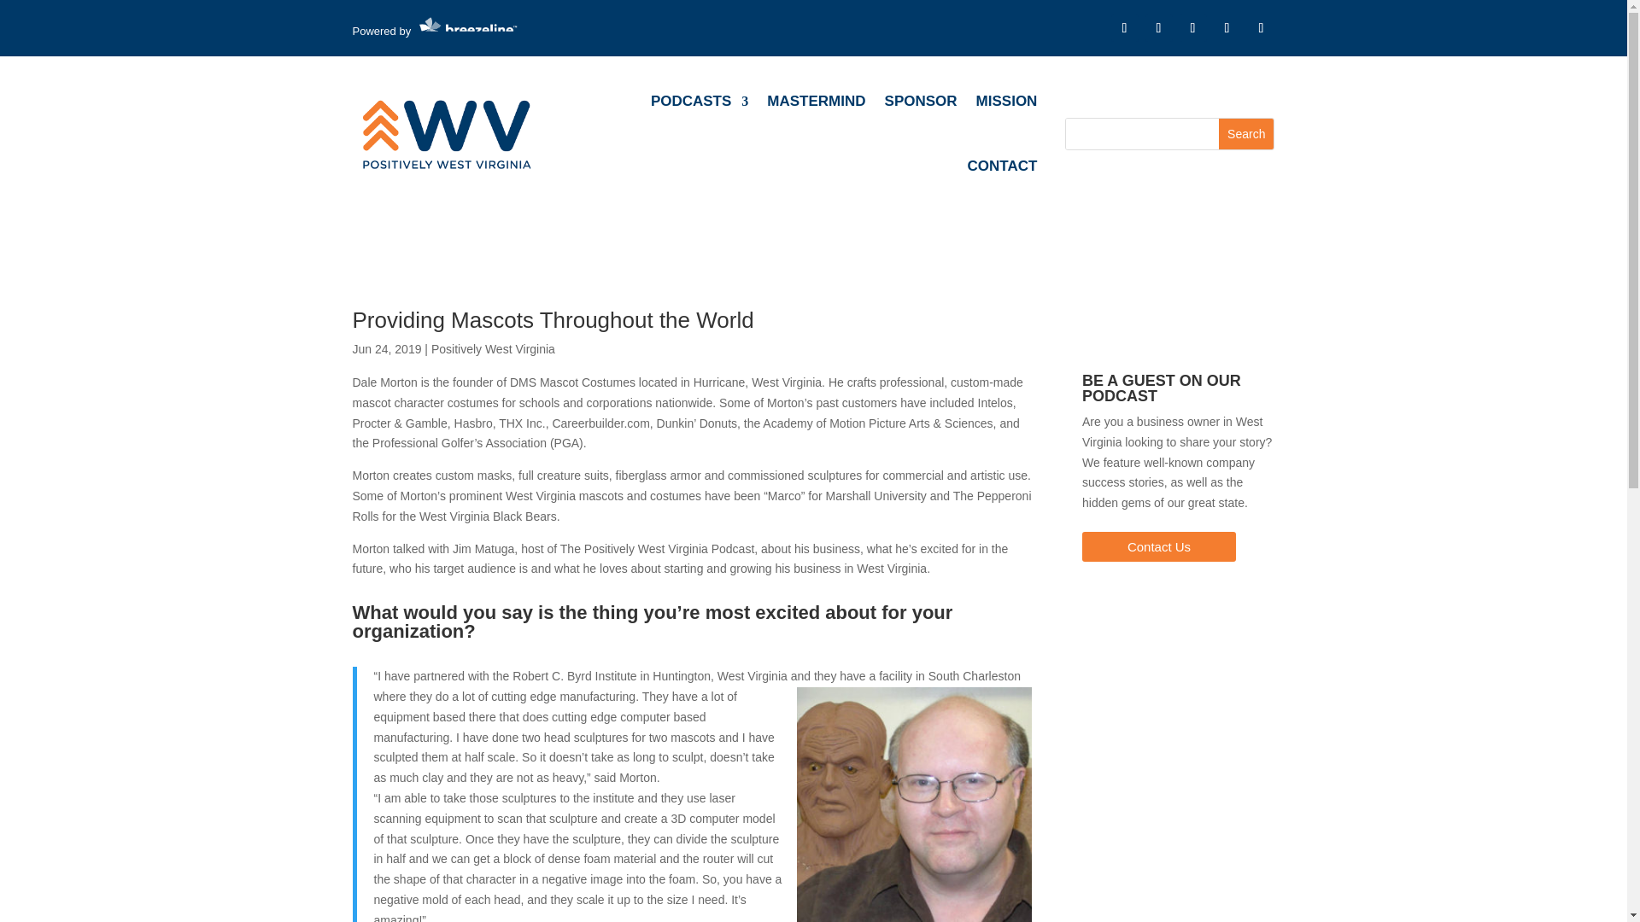 The width and height of the screenshot is (1640, 922). Describe the element at coordinates (1245, 133) in the screenshot. I see `Search` at that location.